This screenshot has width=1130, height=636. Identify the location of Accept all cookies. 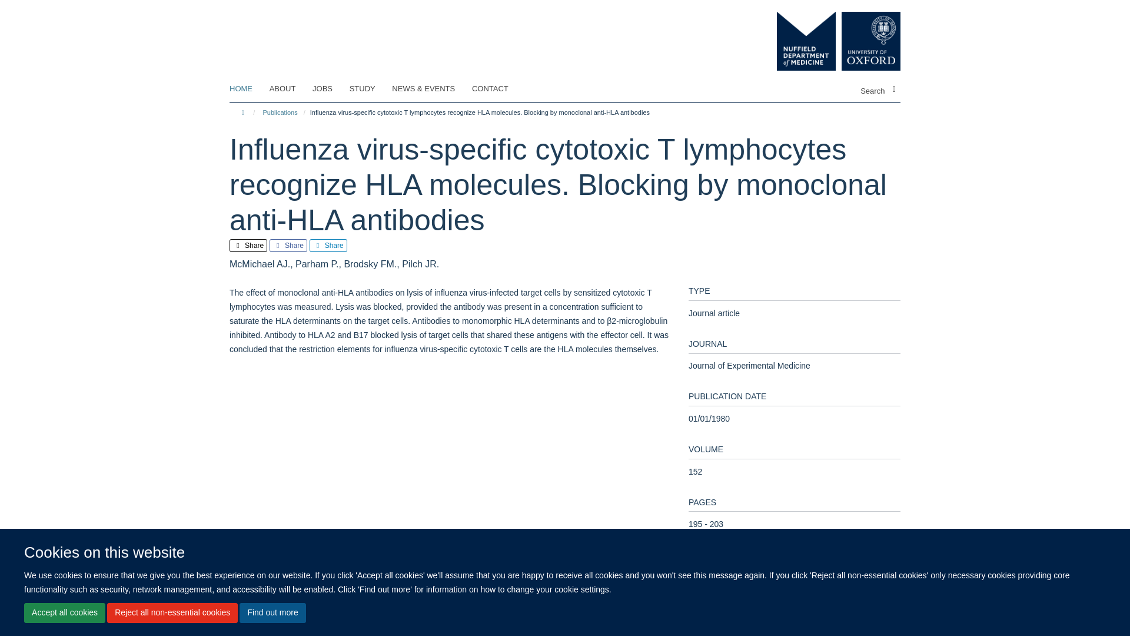
(64, 612).